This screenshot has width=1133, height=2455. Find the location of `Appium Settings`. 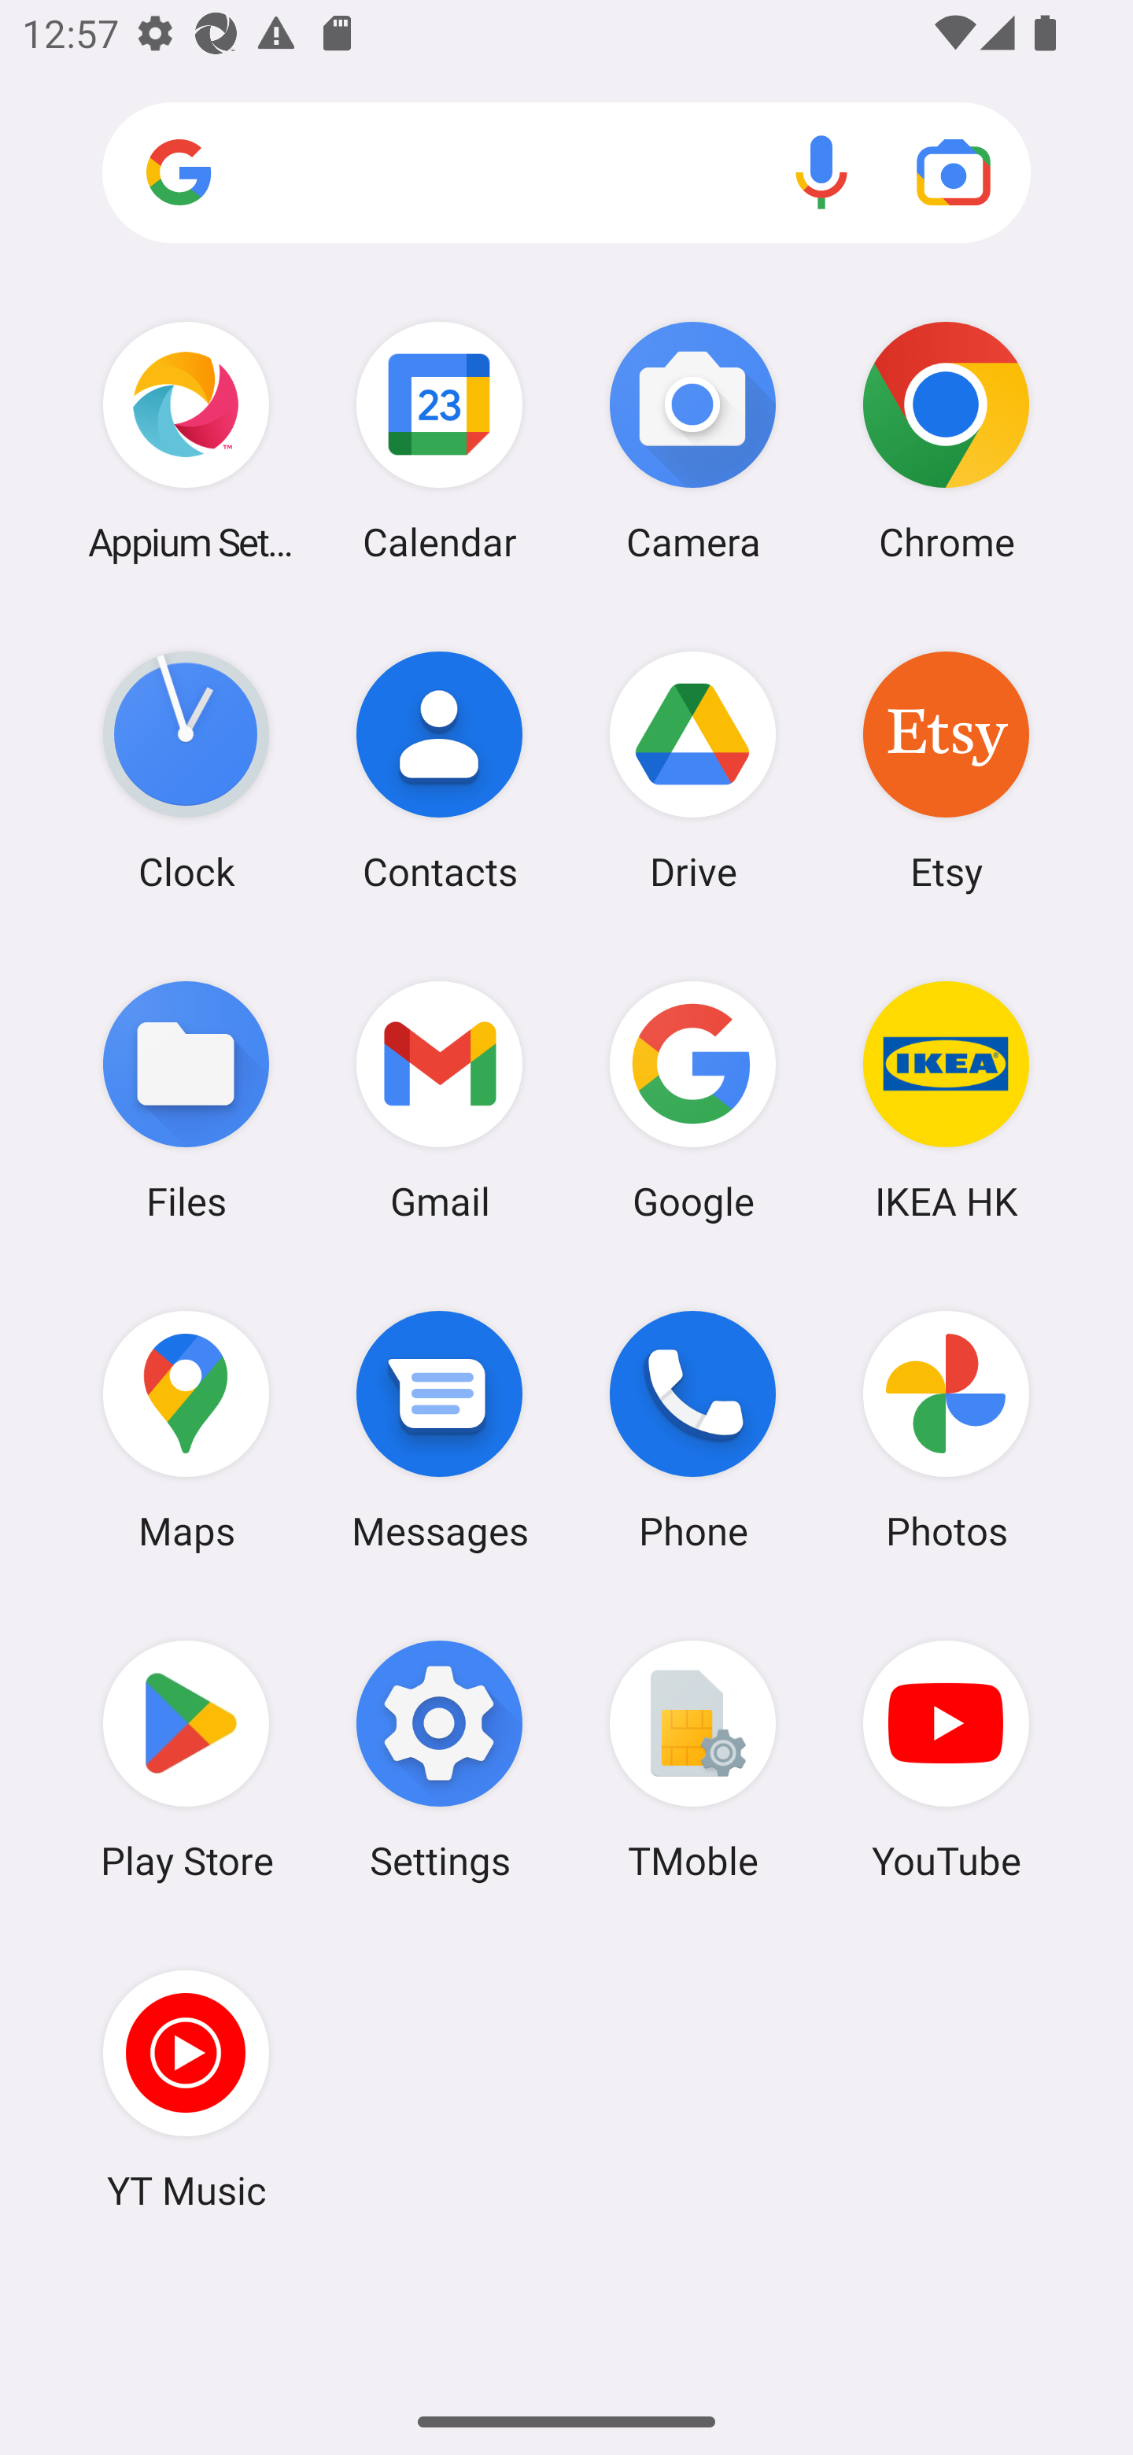

Appium Settings is located at coordinates (186, 441).